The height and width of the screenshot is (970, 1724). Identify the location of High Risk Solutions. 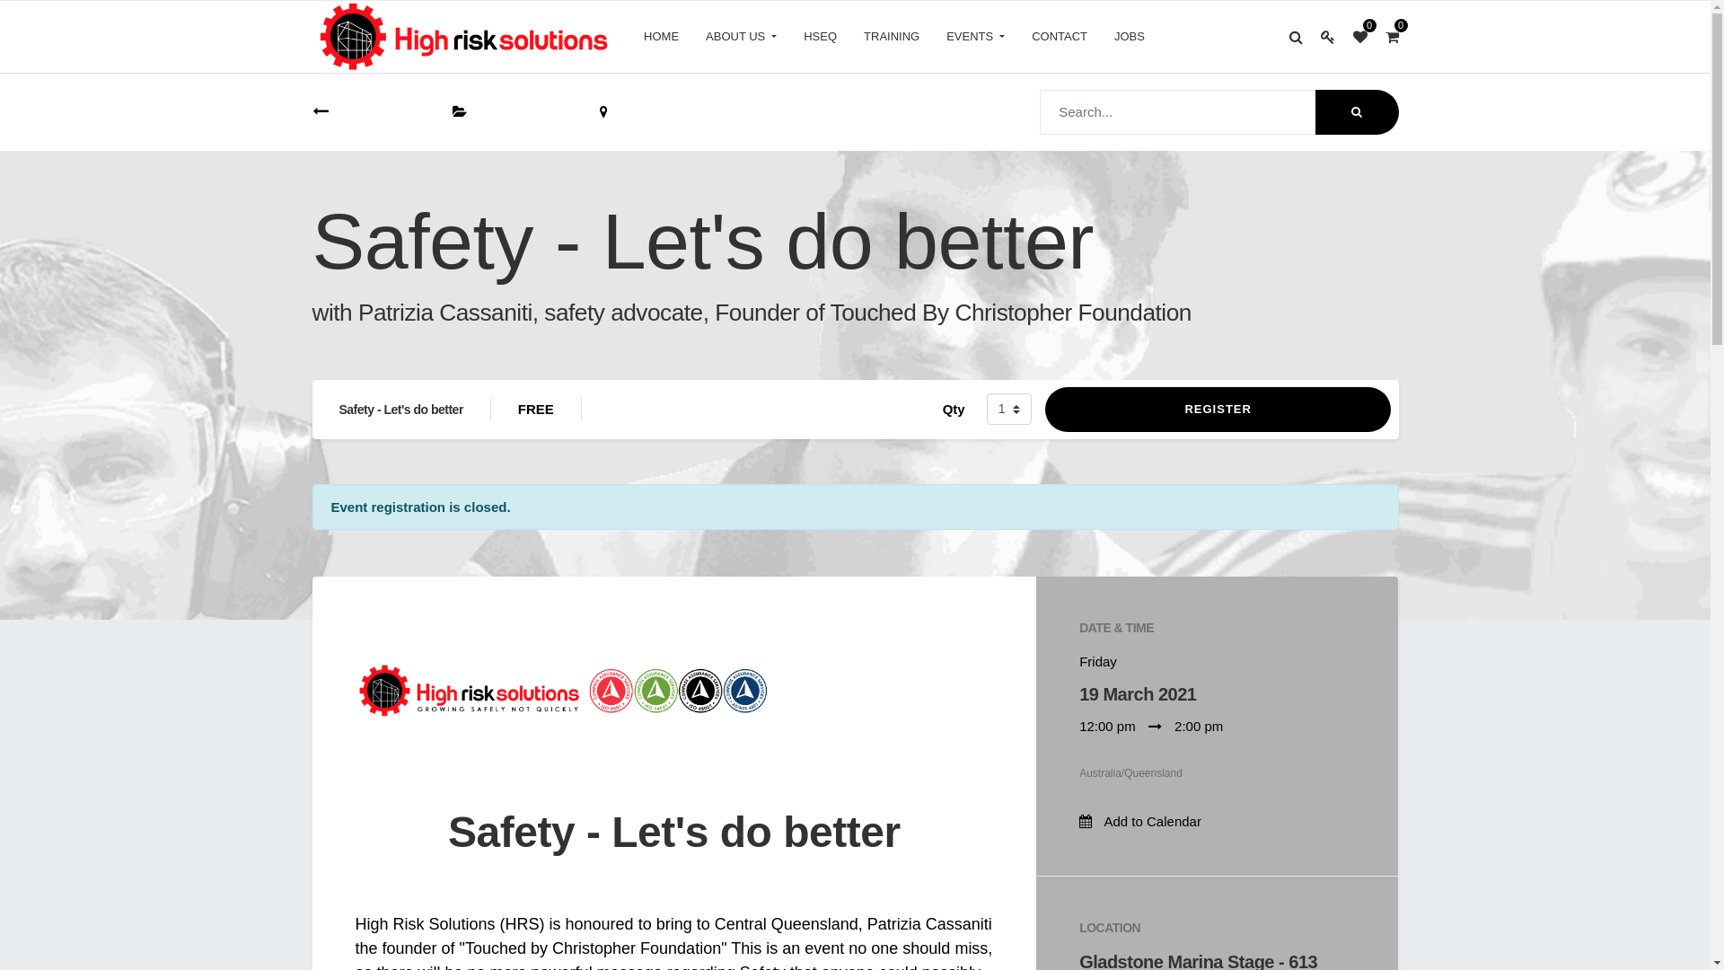
(465, 37).